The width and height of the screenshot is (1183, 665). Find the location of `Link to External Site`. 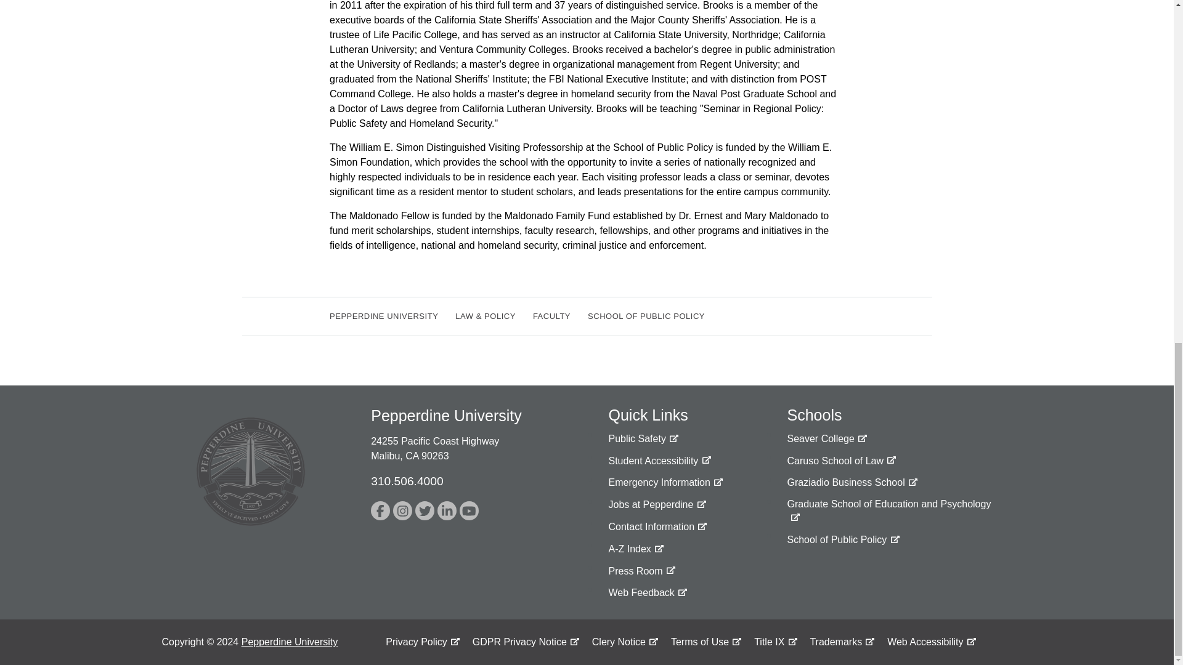

Link to External Site is located at coordinates (890, 511).